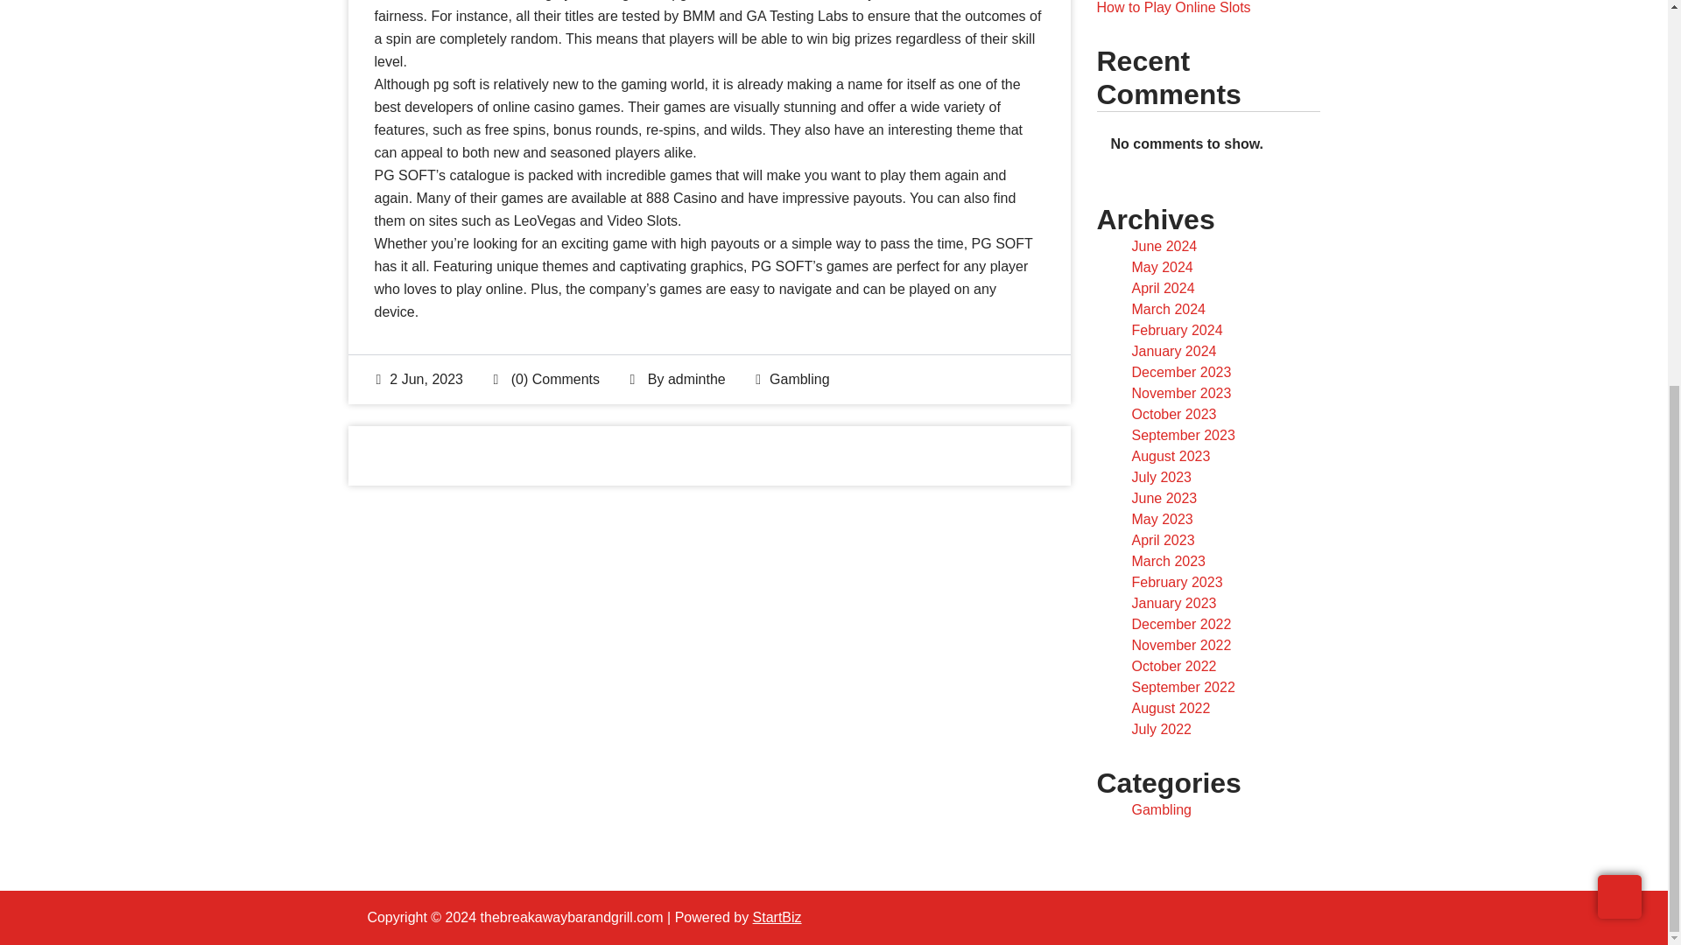  What do you see at coordinates (420, 379) in the screenshot?
I see `2 Jun, 2023` at bounding box center [420, 379].